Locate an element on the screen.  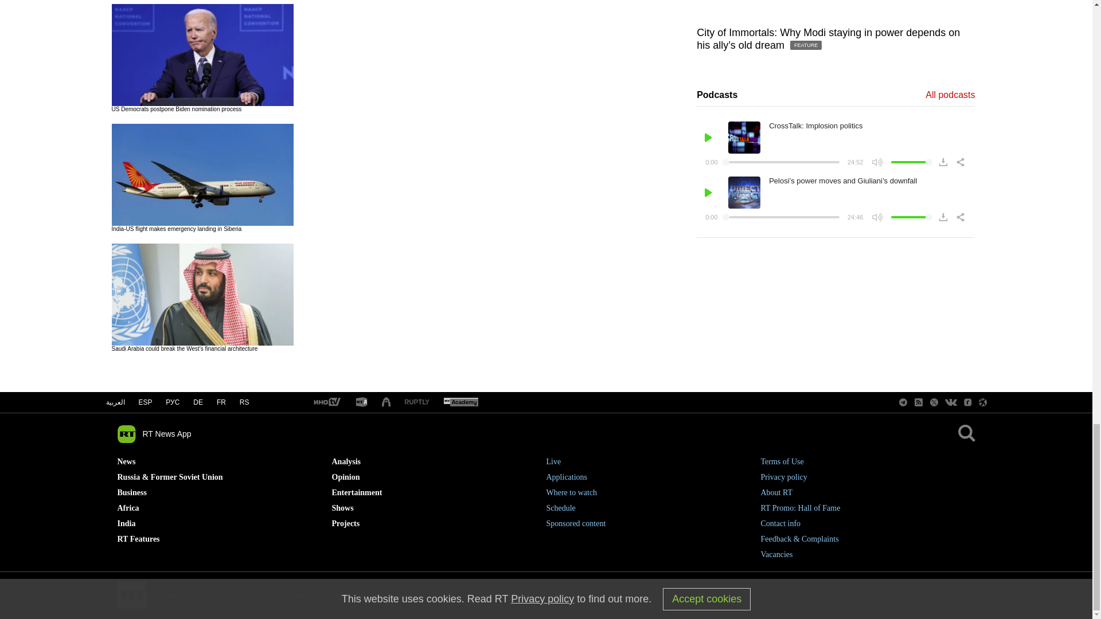
RT  is located at coordinates (460, 402).